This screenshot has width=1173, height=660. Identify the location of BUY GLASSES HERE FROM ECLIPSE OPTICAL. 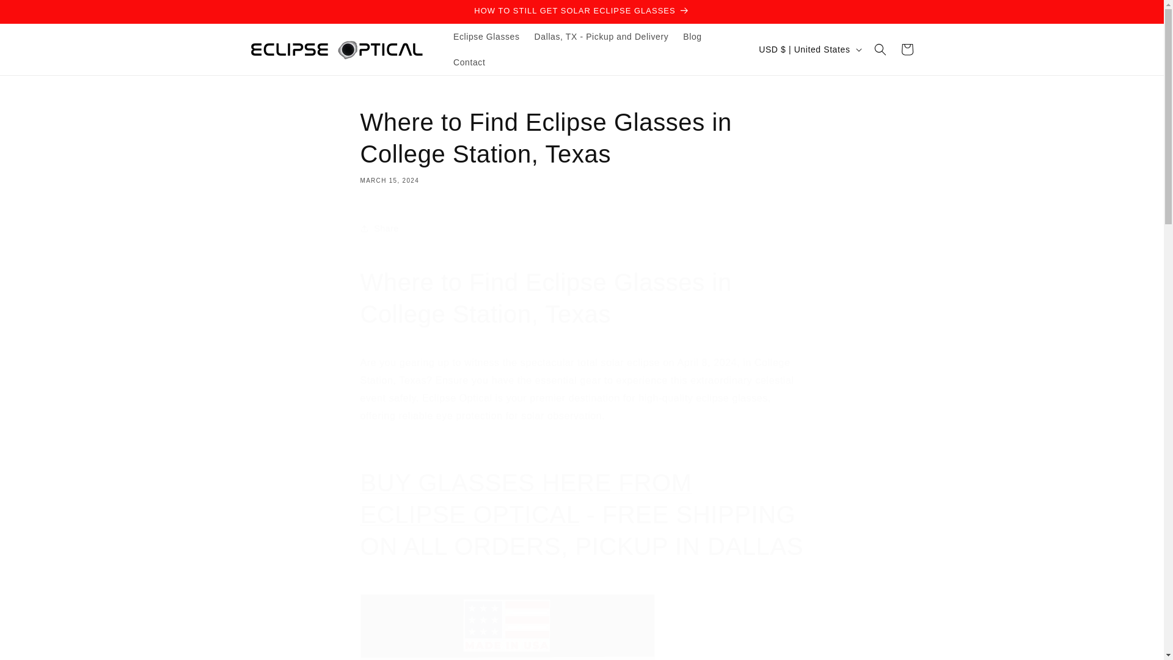
(525, 499).